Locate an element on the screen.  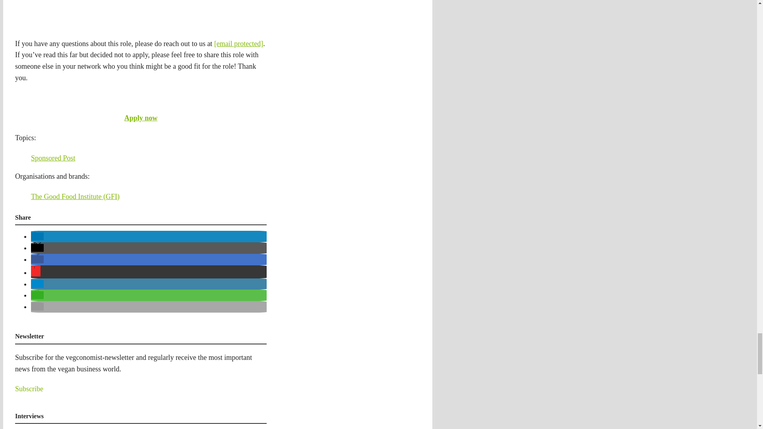
Share on LinkedIn is located at coordinates (37, 236).